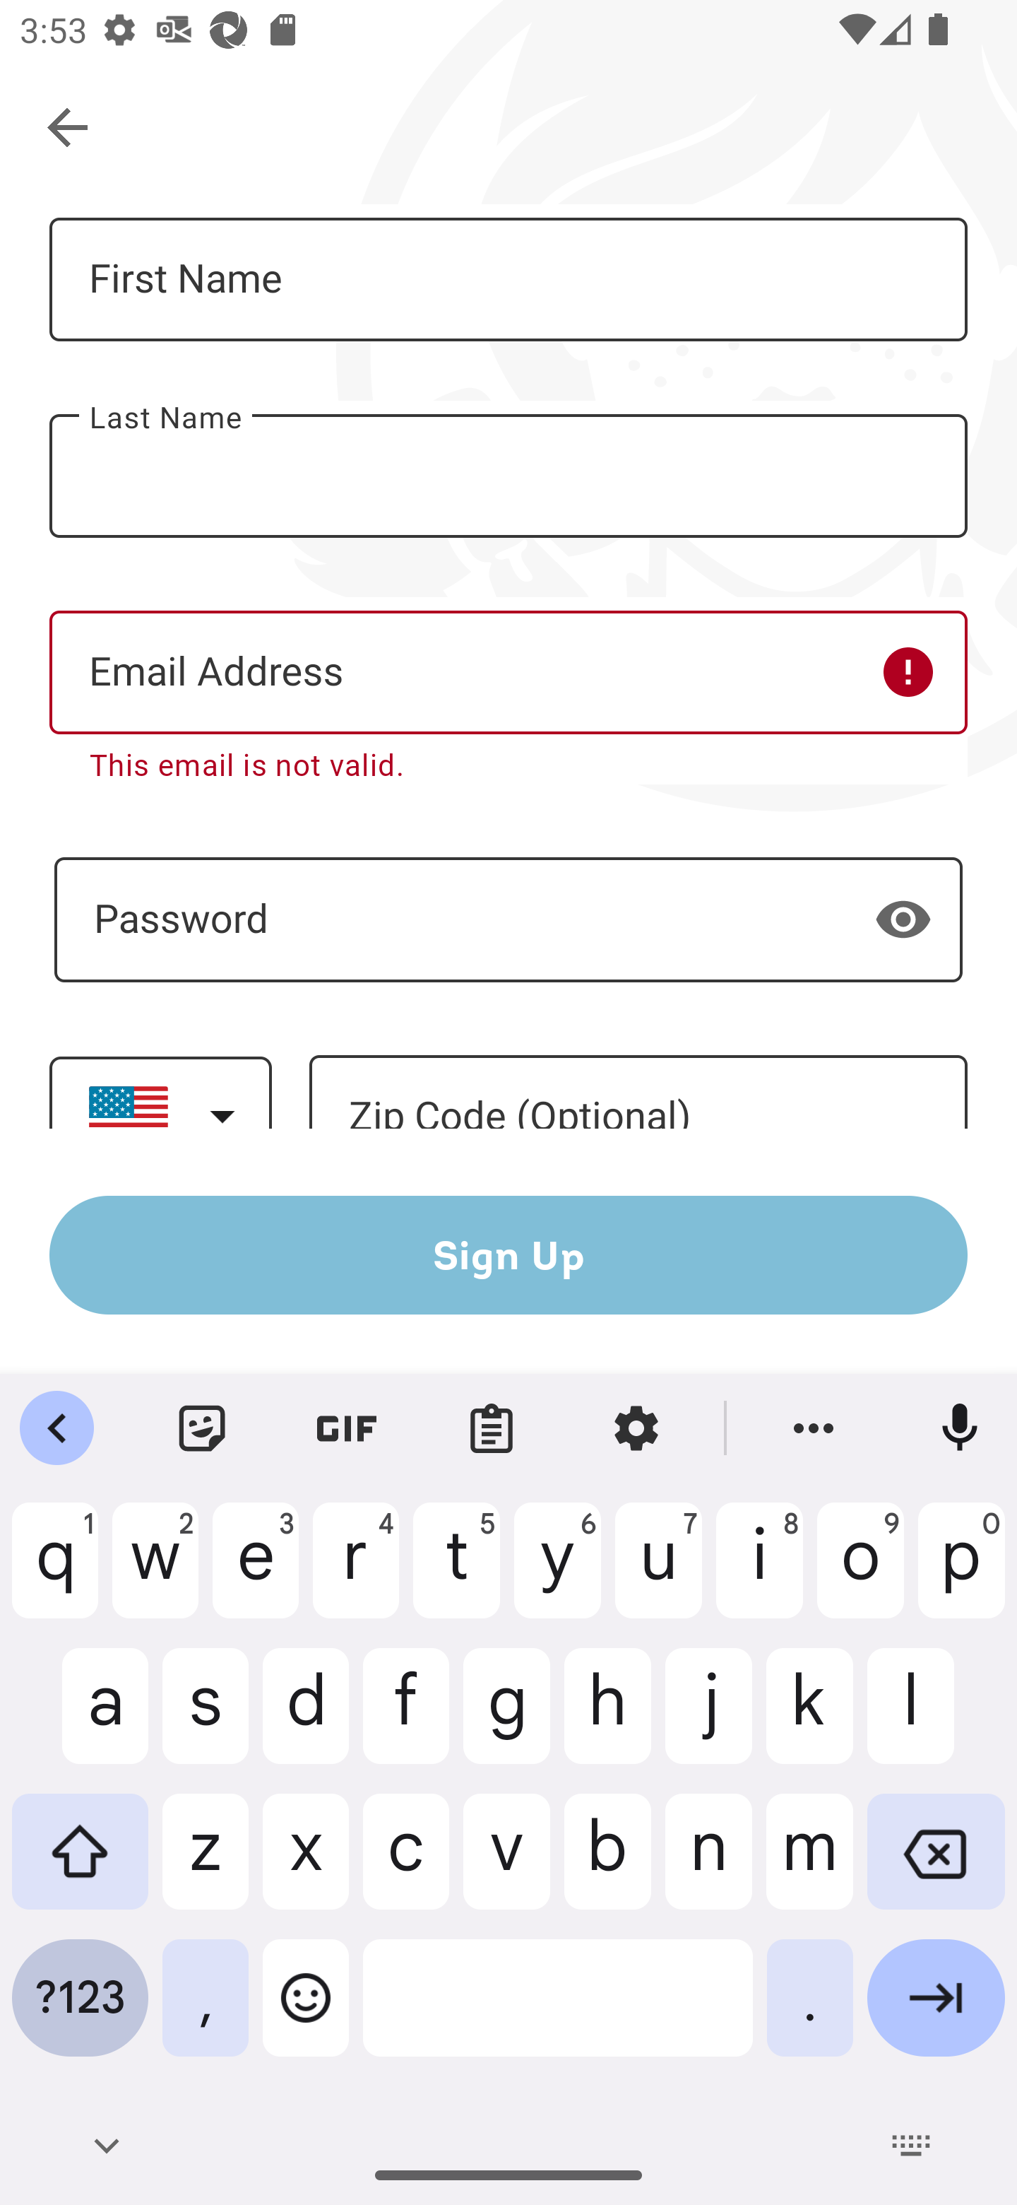  What do you see at coordinates (509, 672) in the screenshot?
I see `Email Address - Required` at bounding box center [509, 672].